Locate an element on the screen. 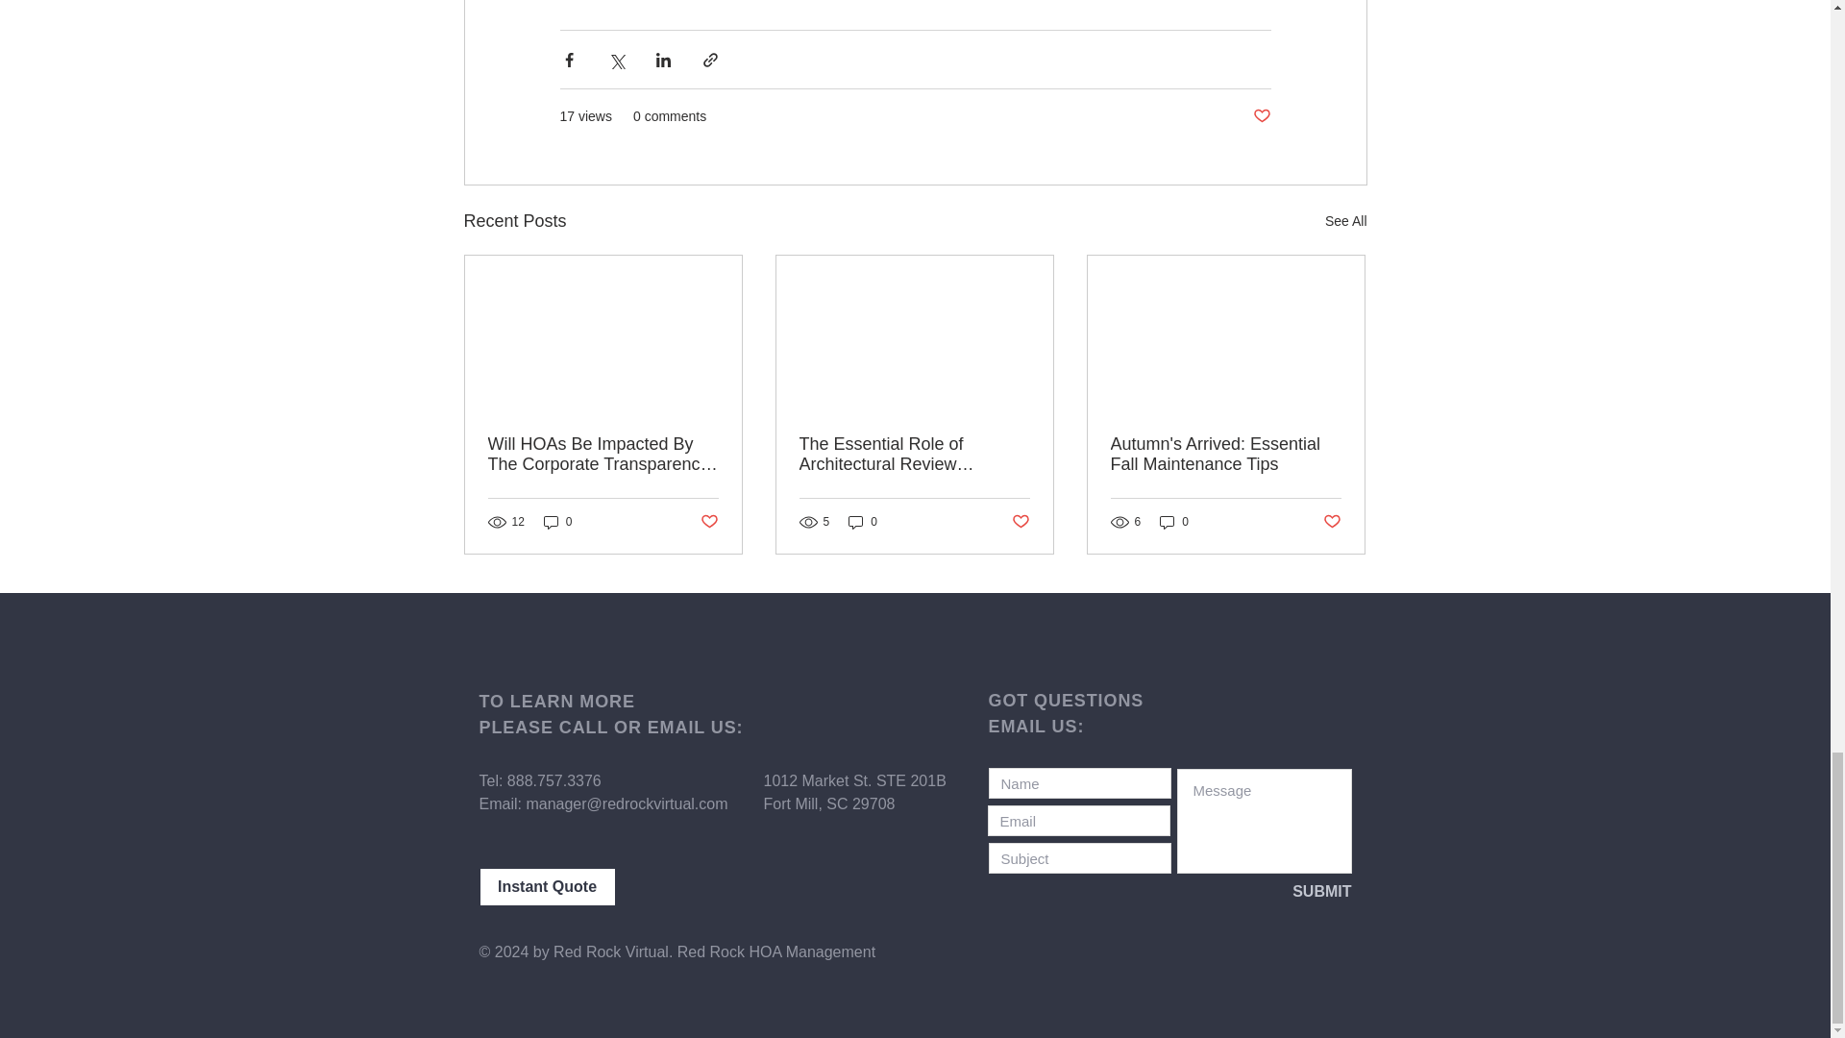 This screenshot has height=1038, width=1845. 0 is located at coordinates (1174, 521).